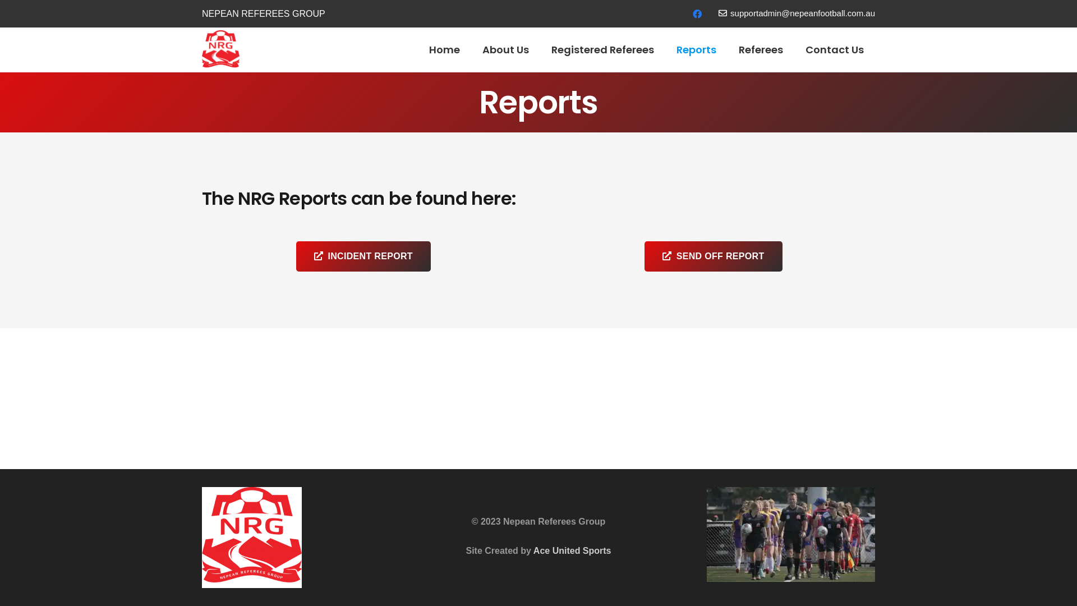 This screenshot has height=606, width=1077. Describe the element at coordinates (572, 551) in the screenshot. I see `Ace United Sports` at that location.